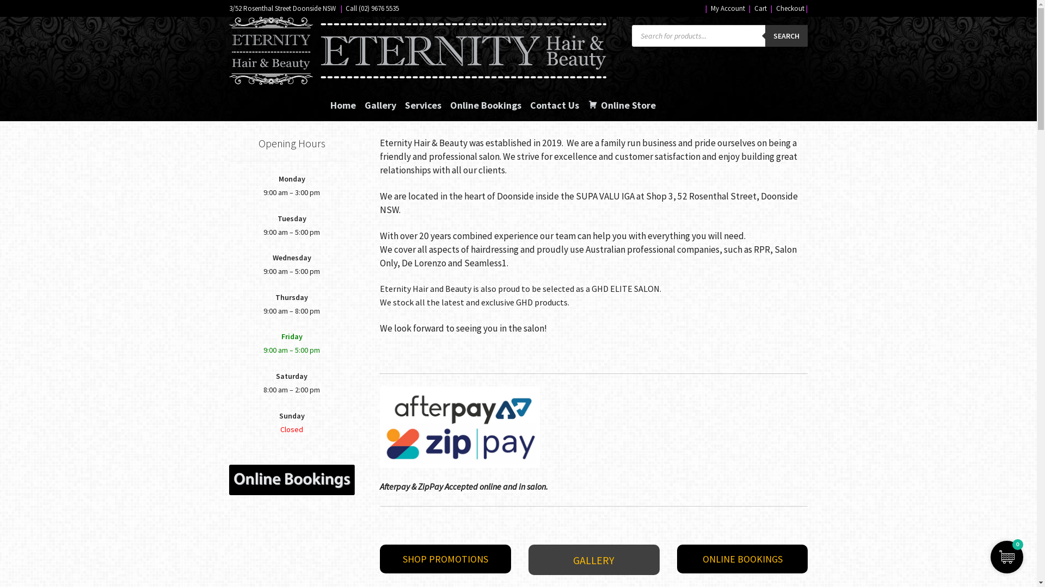 The height and width of the screenshot is (587, 1045). What do you see at coordinates (555, 99) in the screenshot?
I see `Contact Us` at bounding box center [555, 99].